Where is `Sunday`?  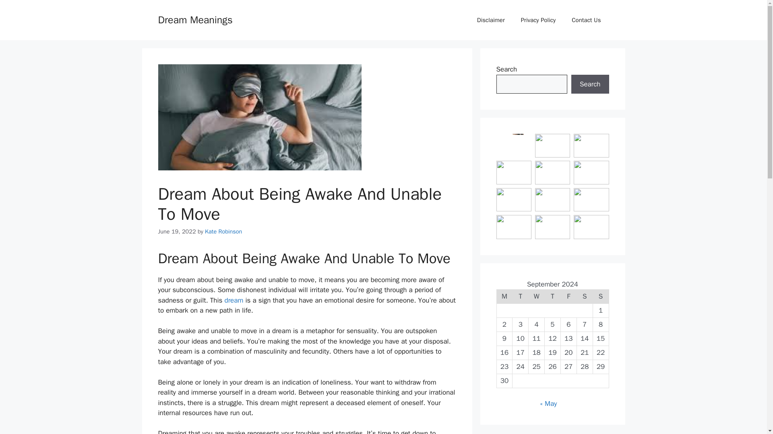 Sunday is located at coordinates (601, 297).